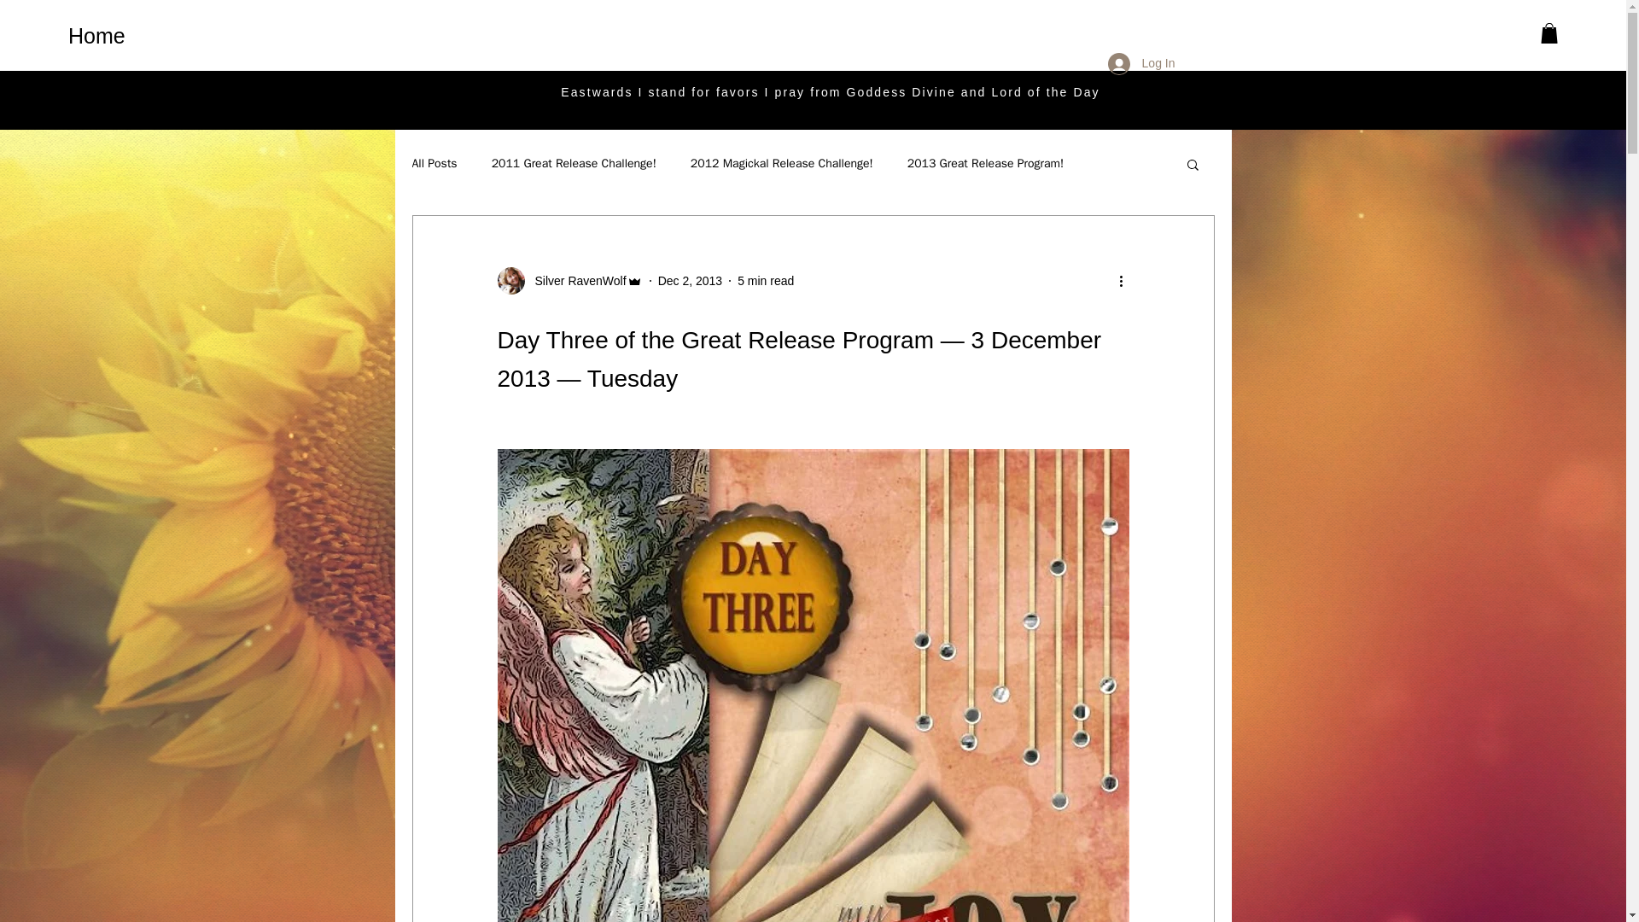 The width and height of the screenshot is (1639, 922). What do you see at coordinates (690, 279) in the screenshot?
I see `Dec 2, 2013` at bounding box center [690, 279].